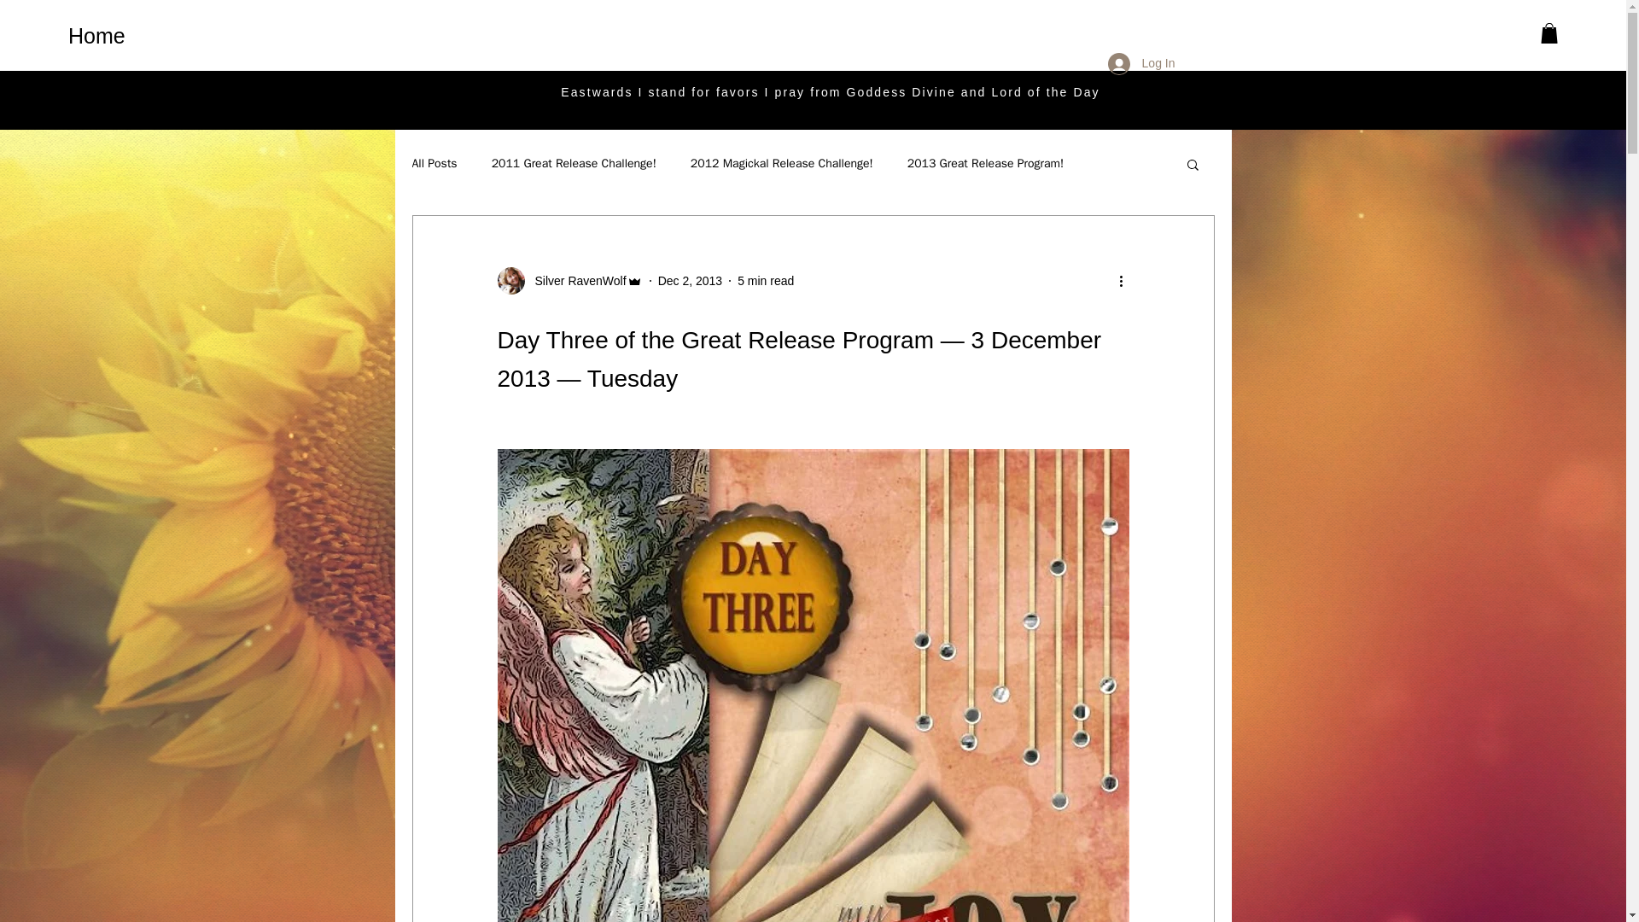 The width and height of the screenshot is (1639, 922). What do you see at coordinates (690, 279) in the screenshot?
I see `Dec 2, 2013` at bounding box center [690, 279].